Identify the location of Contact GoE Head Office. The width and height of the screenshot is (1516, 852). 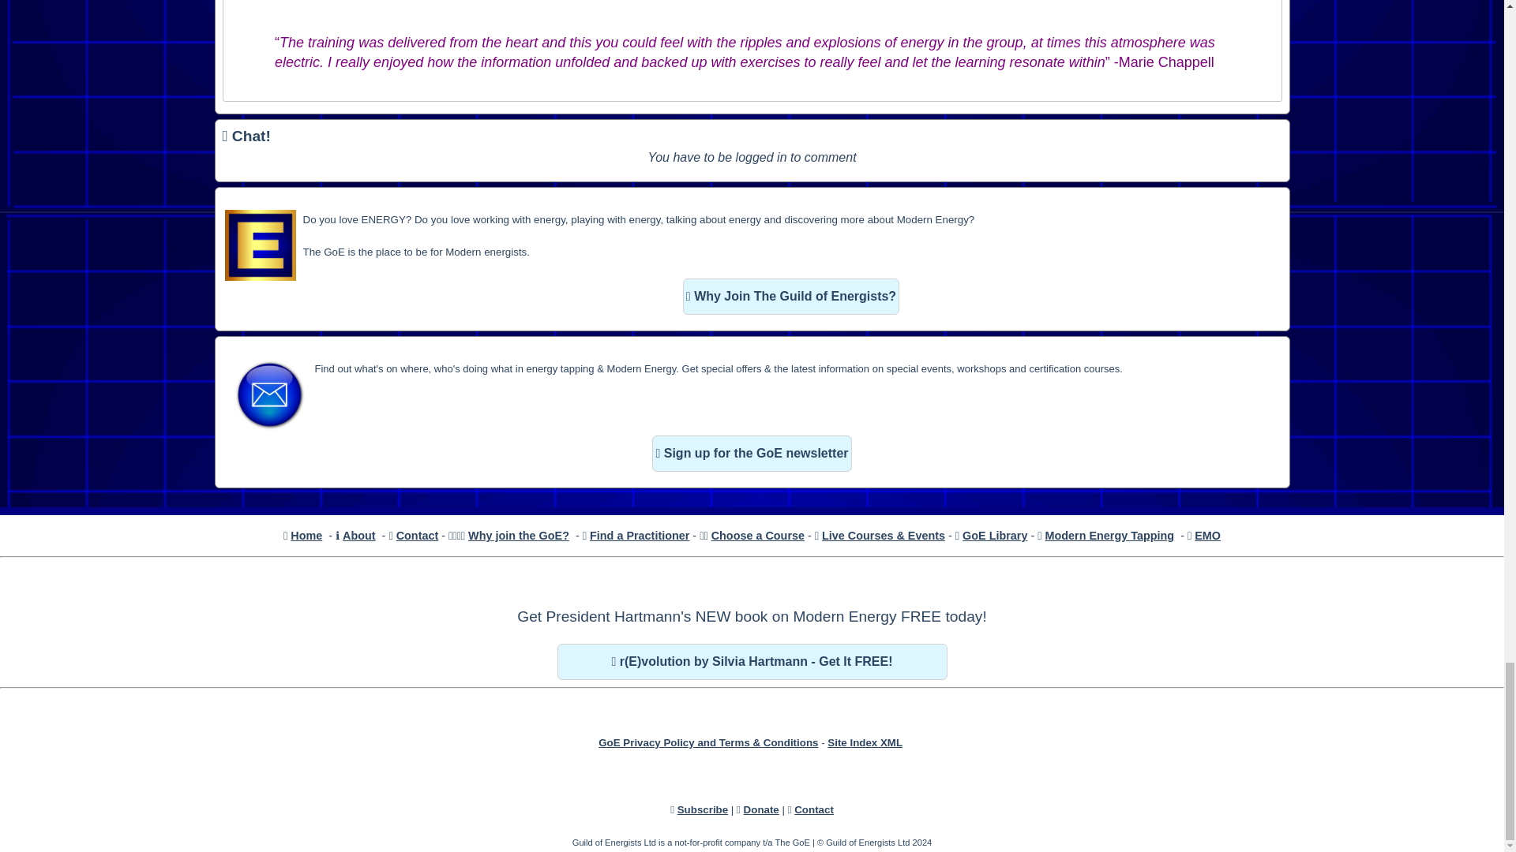
(417, 535).